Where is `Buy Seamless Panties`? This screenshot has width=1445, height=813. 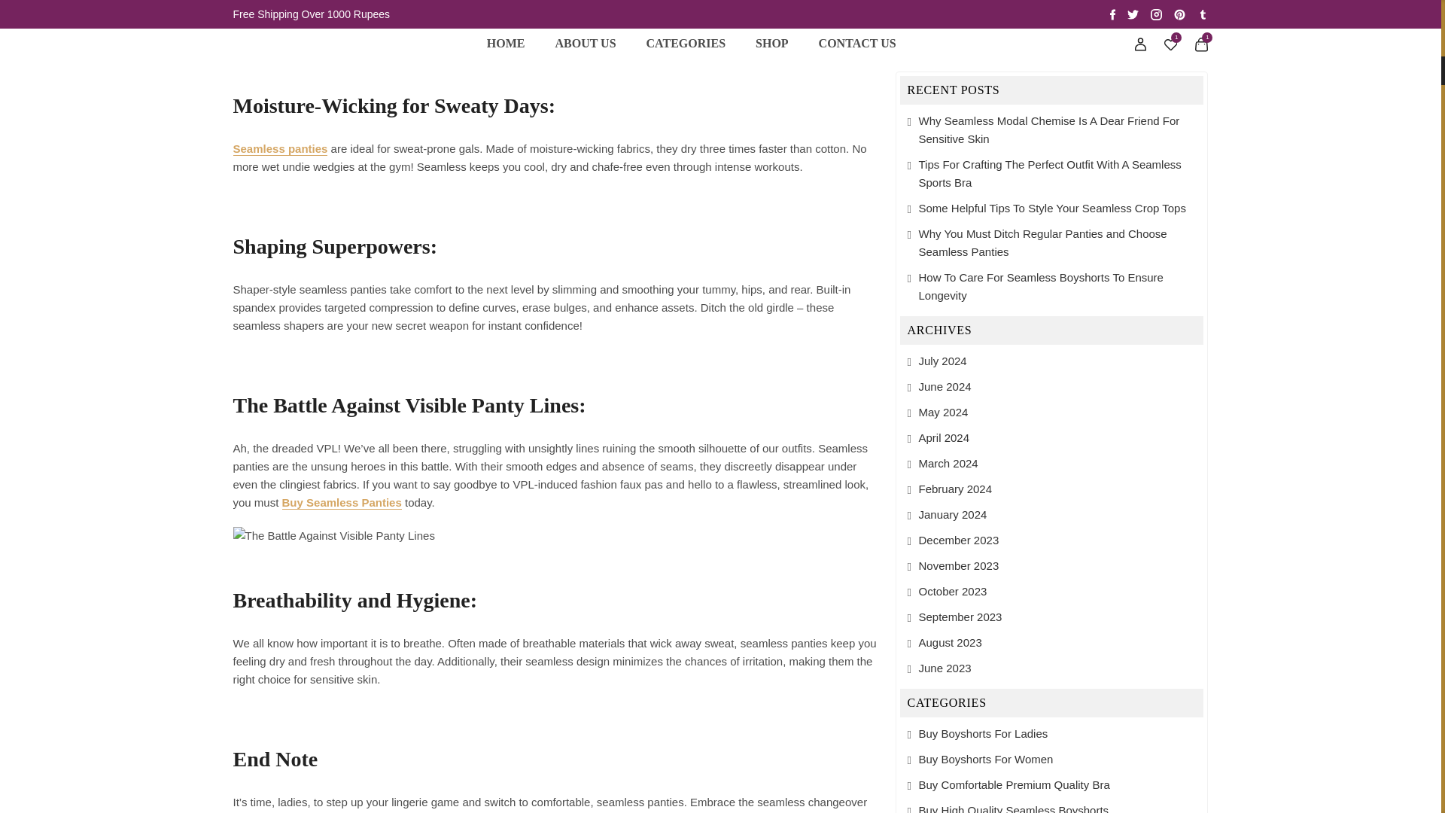 Buy Seamless Panties is located at coordinates (563, 8).